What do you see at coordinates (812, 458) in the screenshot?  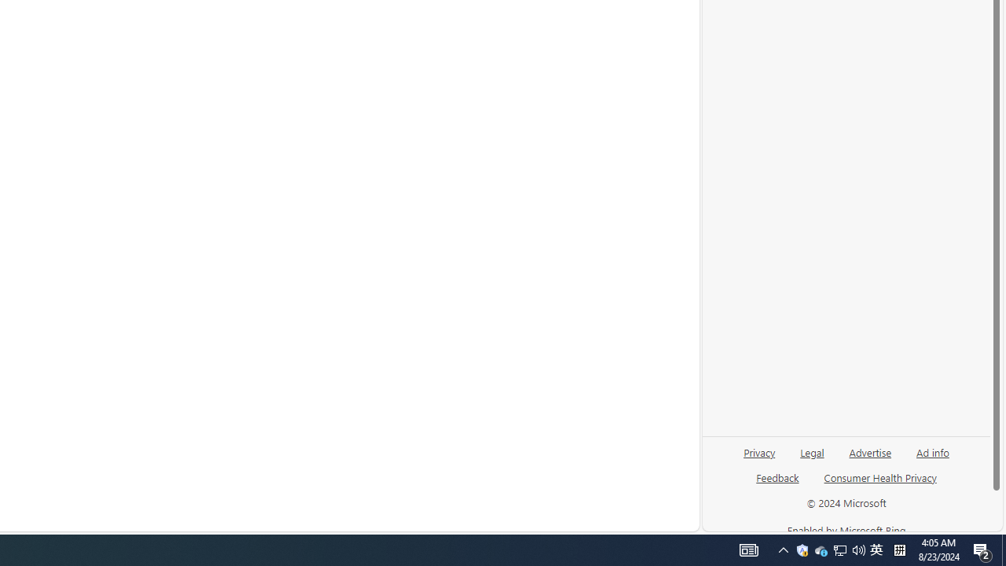 I see `Legal` at bounding box center [812, 458].